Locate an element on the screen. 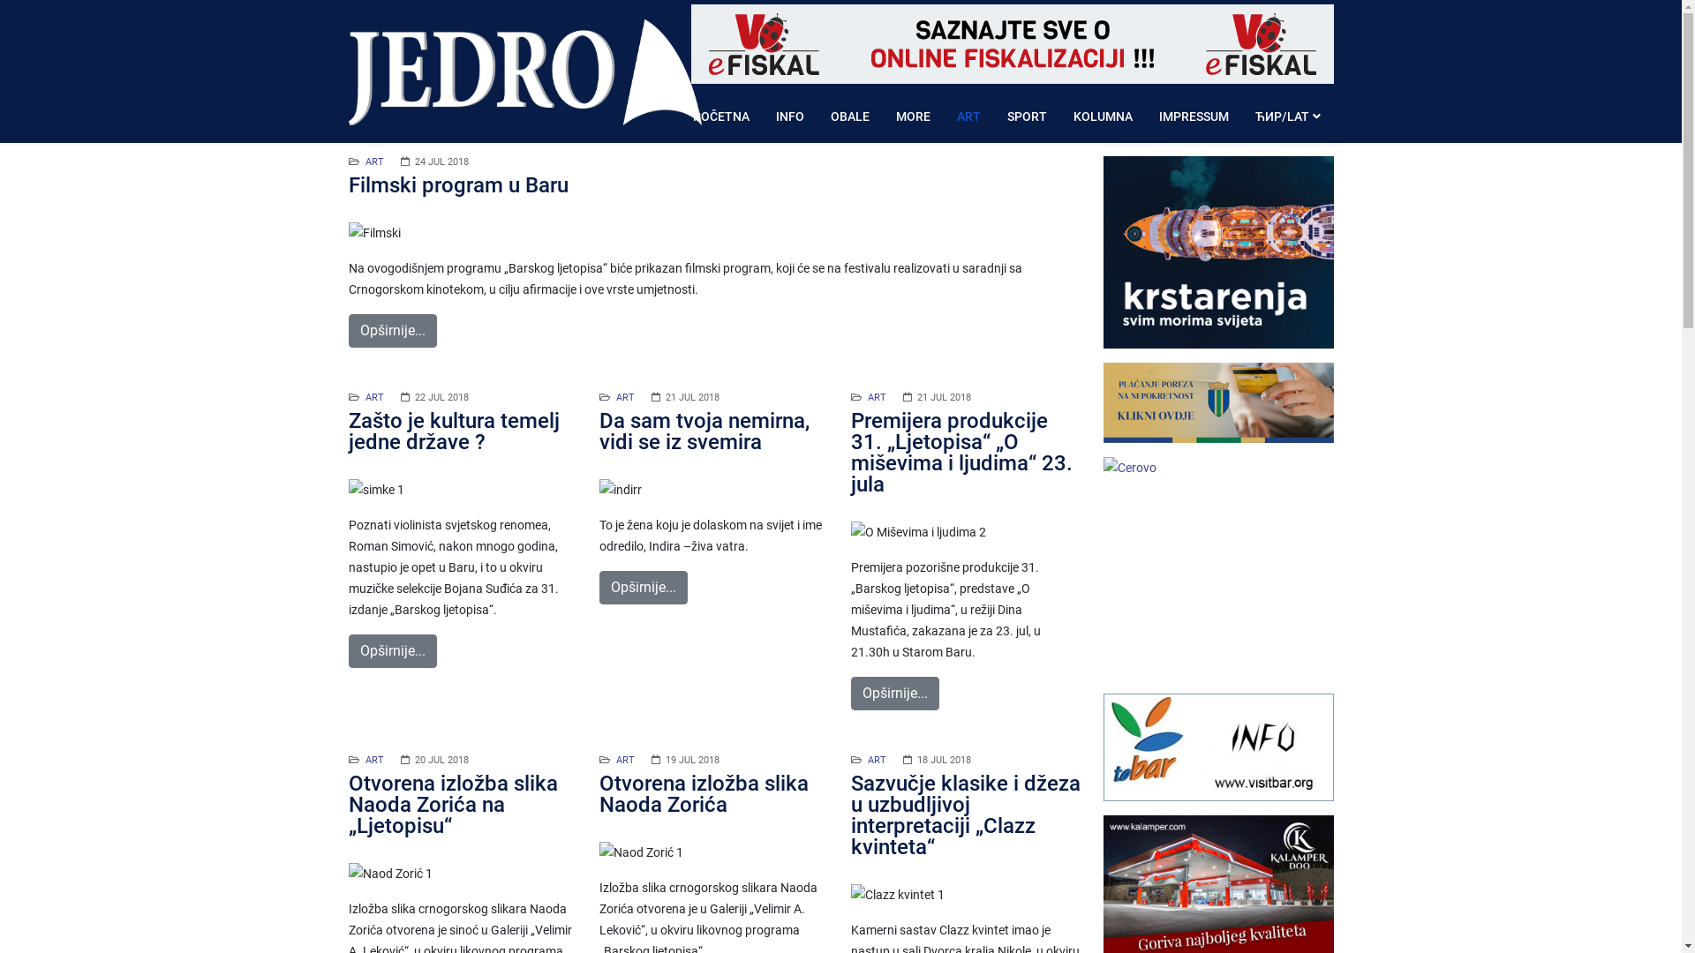  Filmski program u Baru is located at coordinates (457, 185).